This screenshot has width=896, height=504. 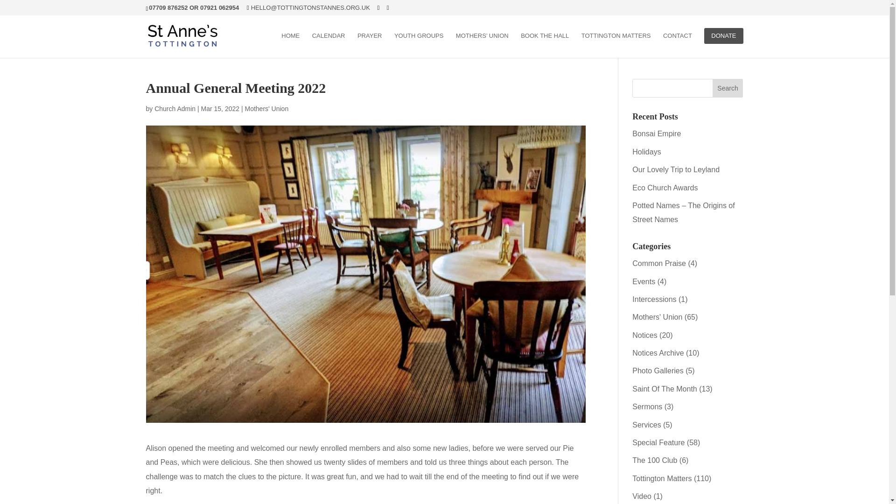 What do you see at coordinates (728, 88) in the screenshot?
I see `Search` at bounding box center [728, 88].